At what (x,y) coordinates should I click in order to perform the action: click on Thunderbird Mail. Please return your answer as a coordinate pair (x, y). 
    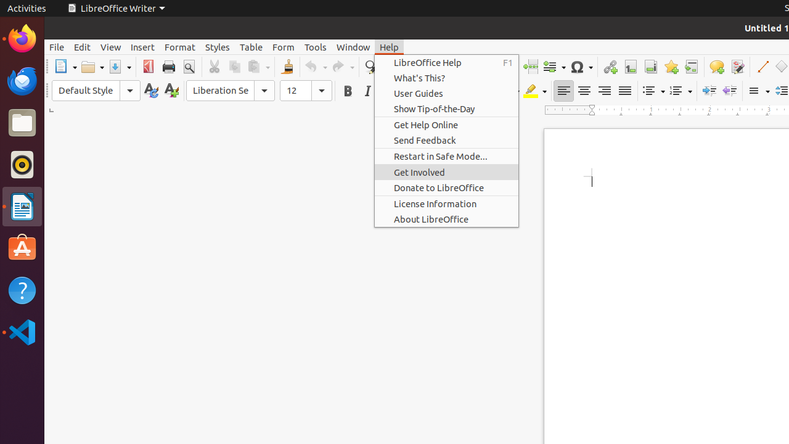
    Looking at the image, I should click on (22, 81).